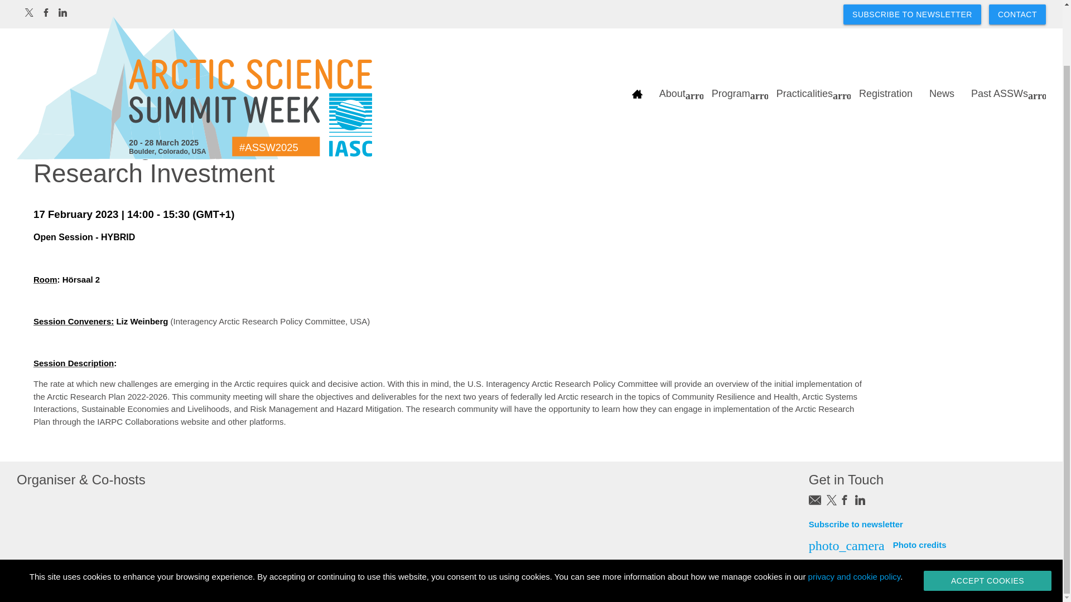 This screenshot has width=1071, height=602. I want to click on Sessions - ASSW 2023, so click(166, 104).